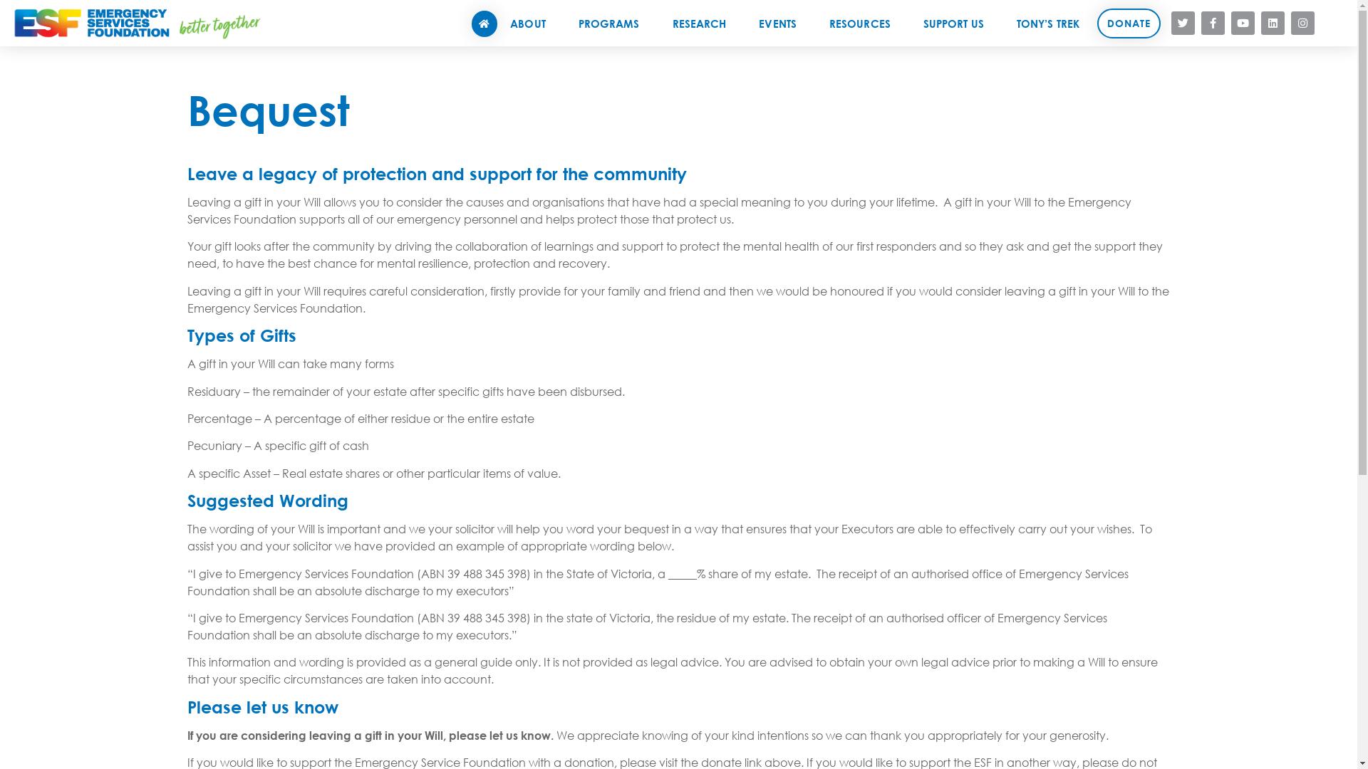 The height and width of the screenshot is (769, 1368). What do you see at coordinates (532, 23) in the screenshot?
I see `ABOUT` at bounding box center [532, 23].